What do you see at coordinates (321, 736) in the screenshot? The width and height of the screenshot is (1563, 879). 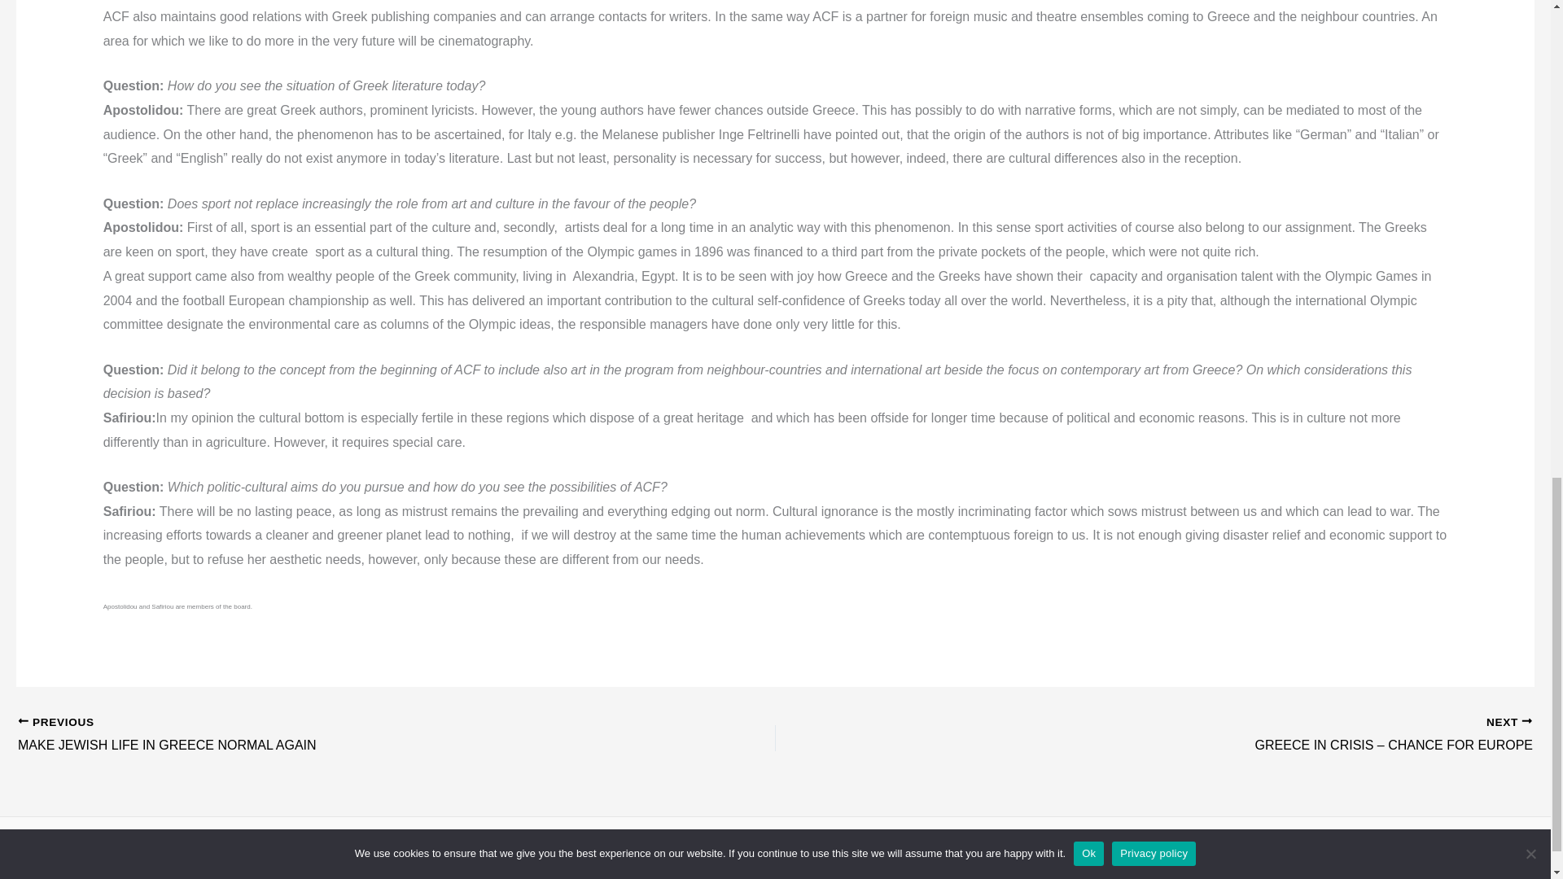 I see `MAKE JEWISH LIFE IN GREECE NORMAL AGAIN` at bounding box center [321, 736].